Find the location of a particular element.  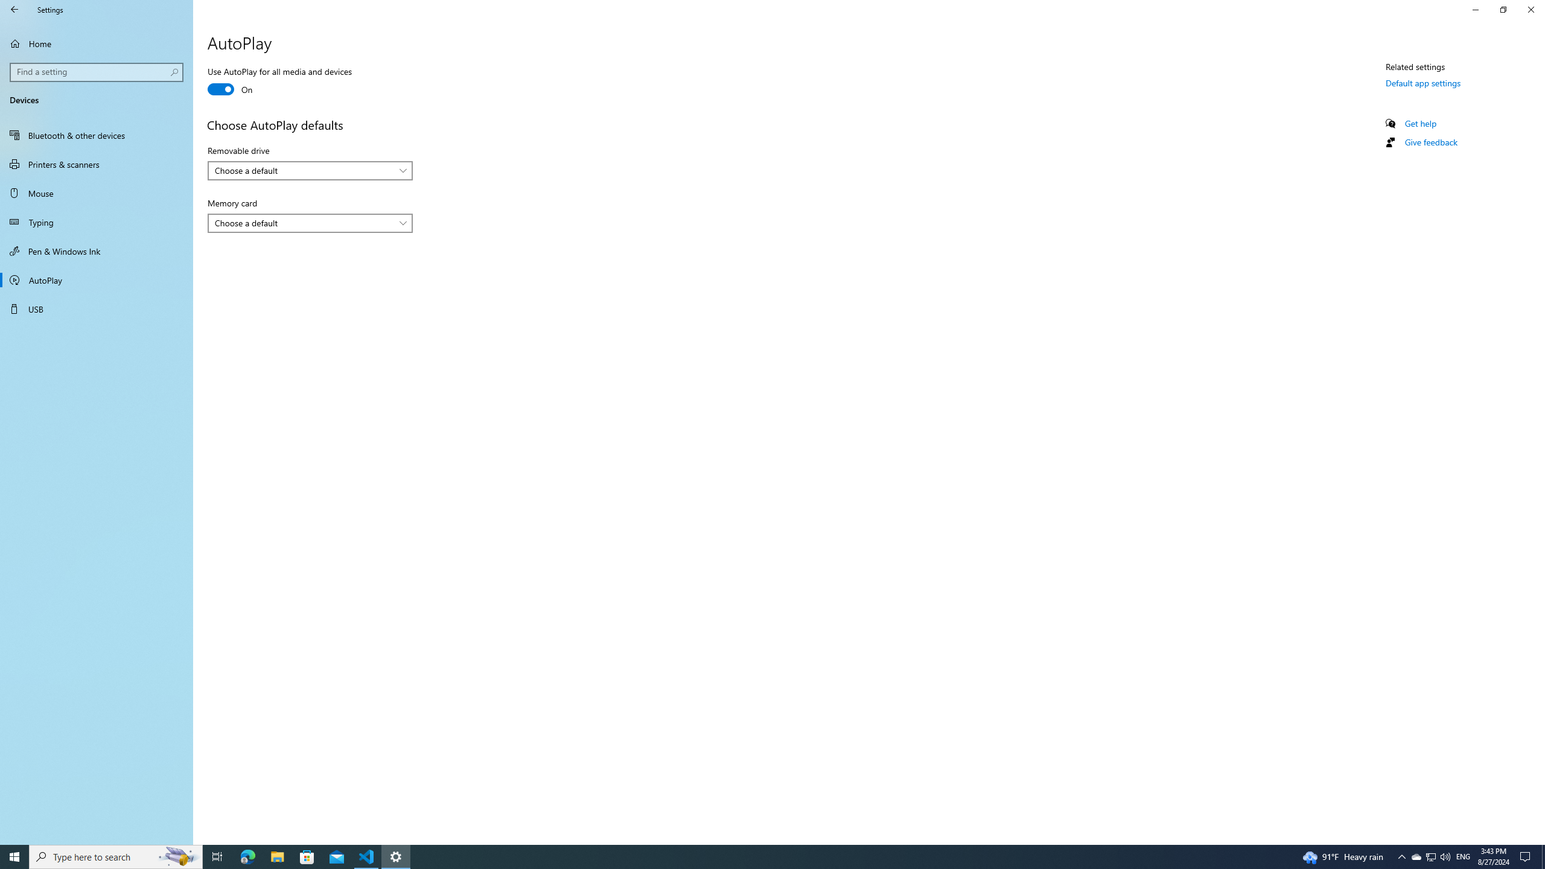

Pen & Windows Ink is located at coordinates (97, 251).